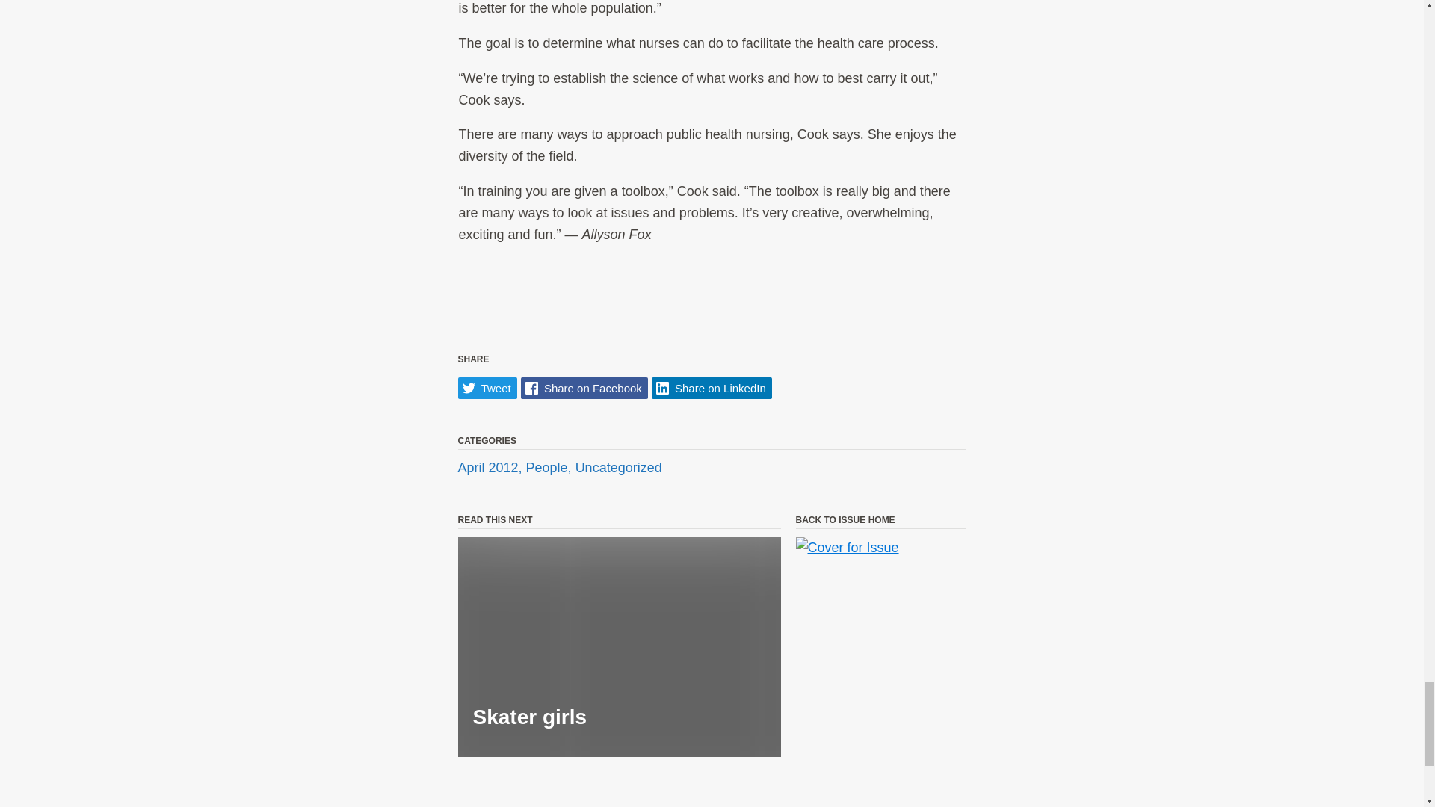  I want to click on Tweet, so click(487, 388).